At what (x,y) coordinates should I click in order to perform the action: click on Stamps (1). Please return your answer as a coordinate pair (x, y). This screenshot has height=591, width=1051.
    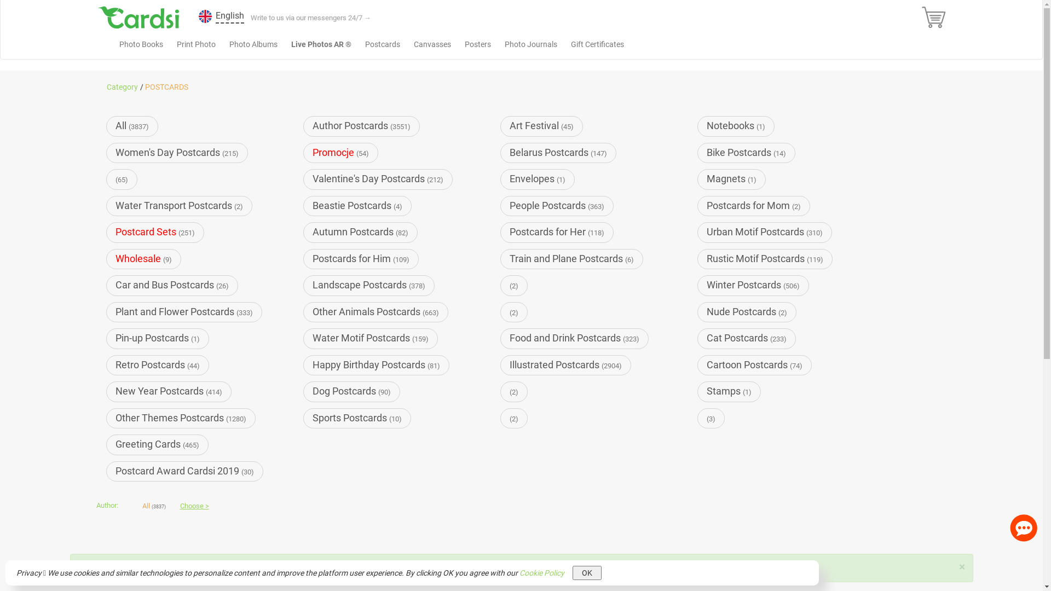
    Looking at the image, I should click on (729, 392).